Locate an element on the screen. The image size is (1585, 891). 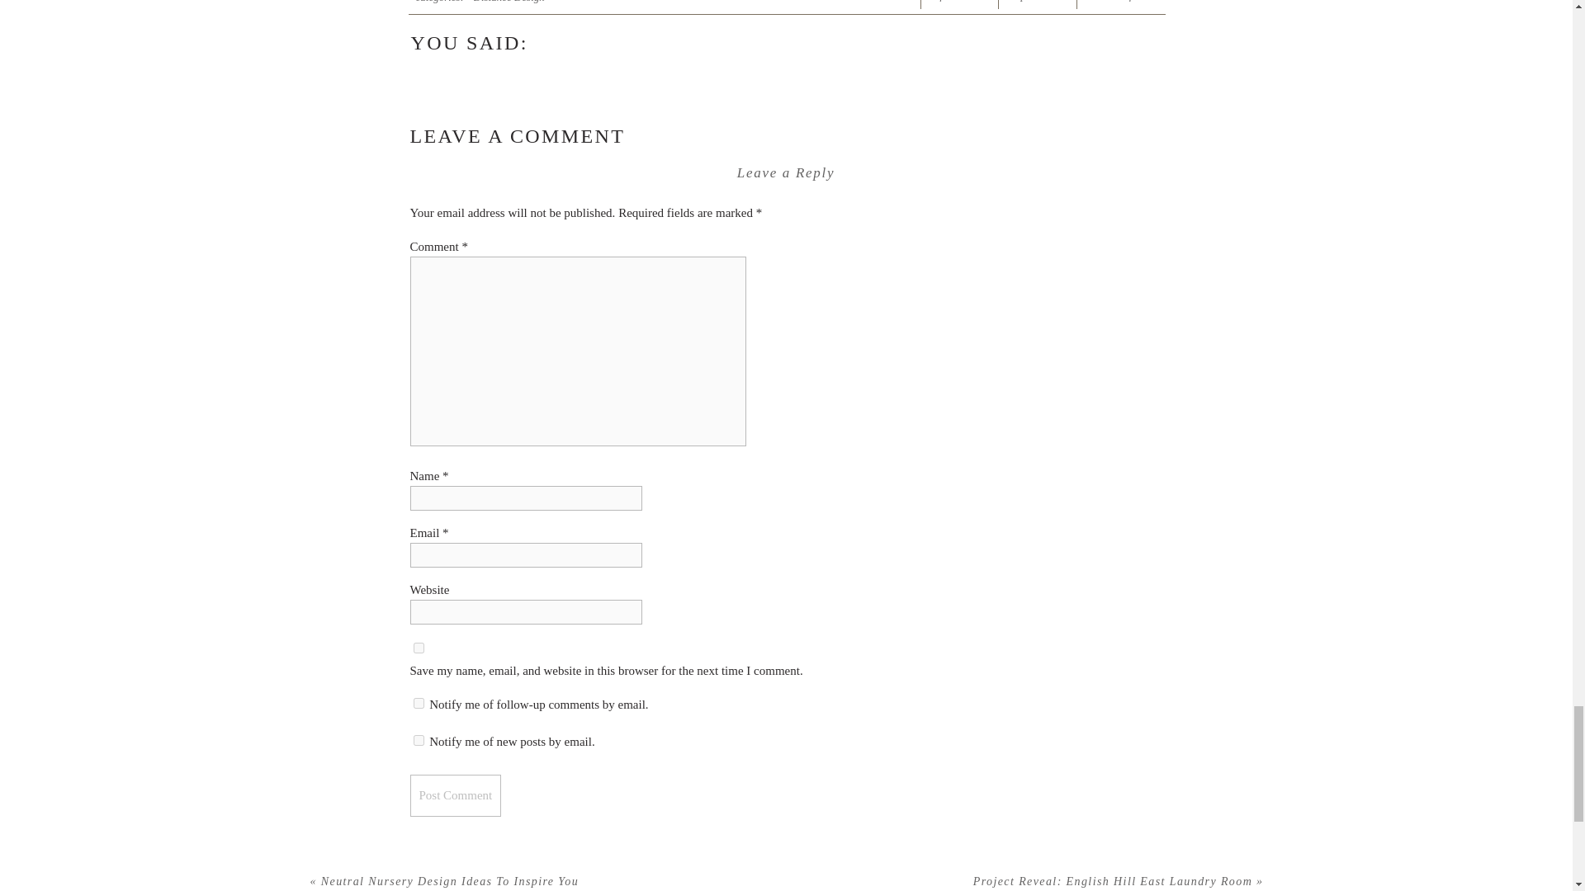
subscribe is located at coordinates (418, 740).